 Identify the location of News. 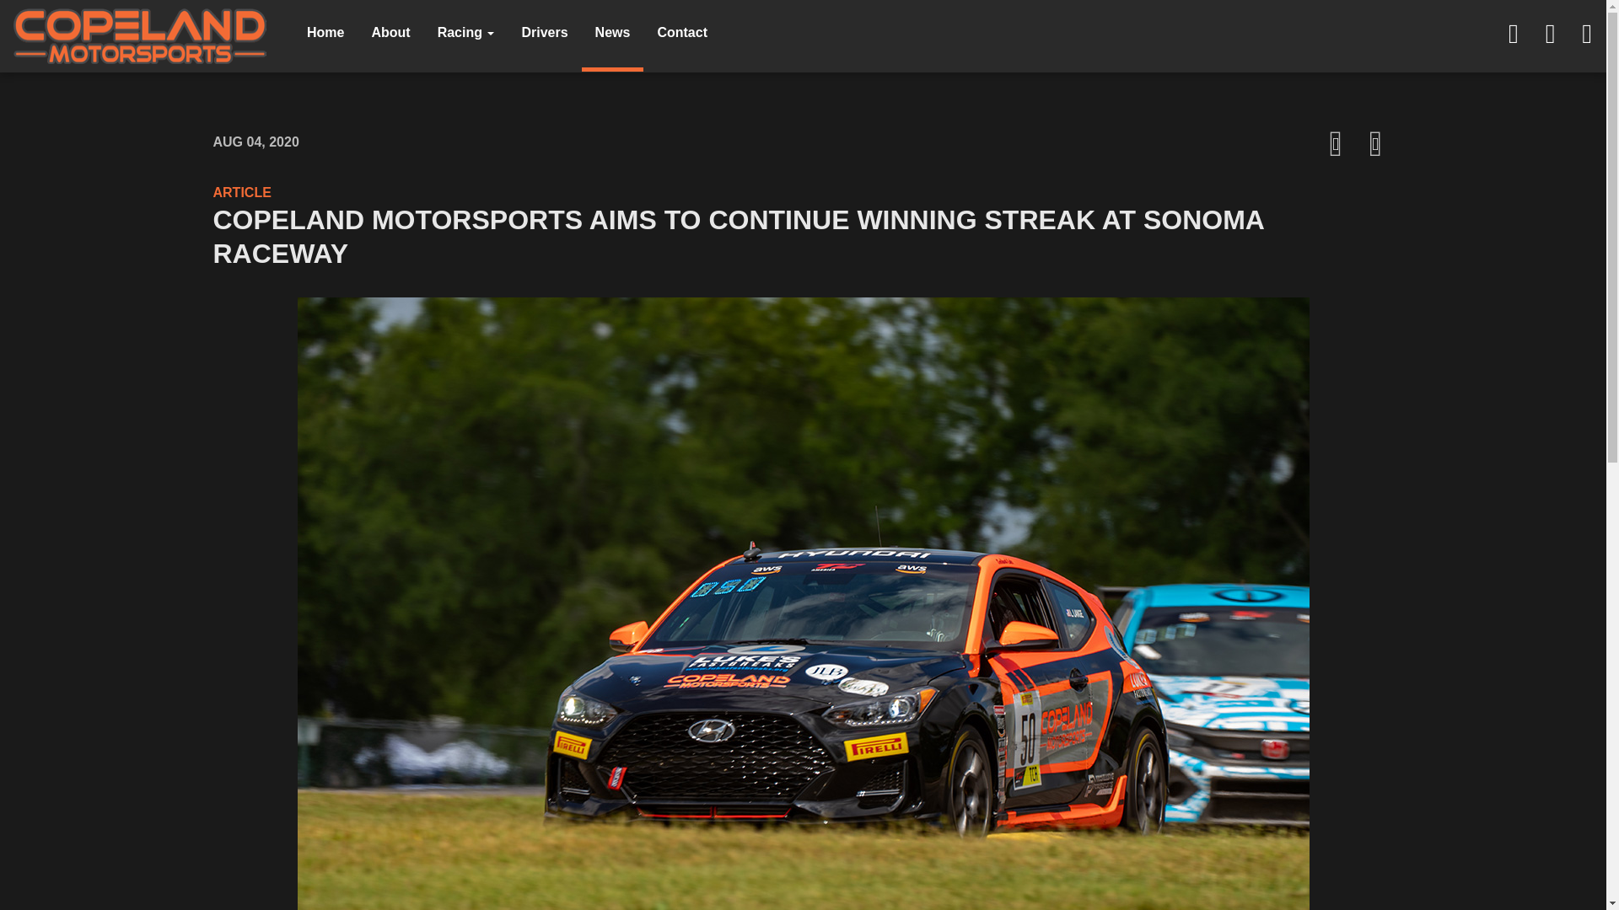
(612, 35).